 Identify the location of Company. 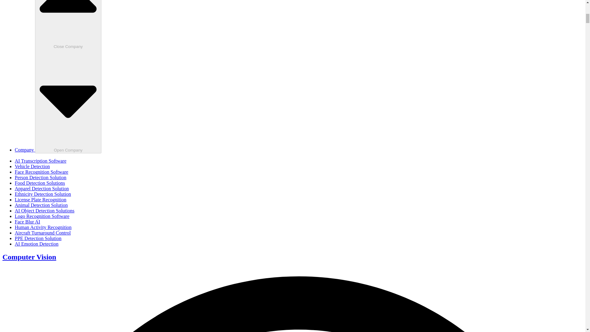
(25, 150).